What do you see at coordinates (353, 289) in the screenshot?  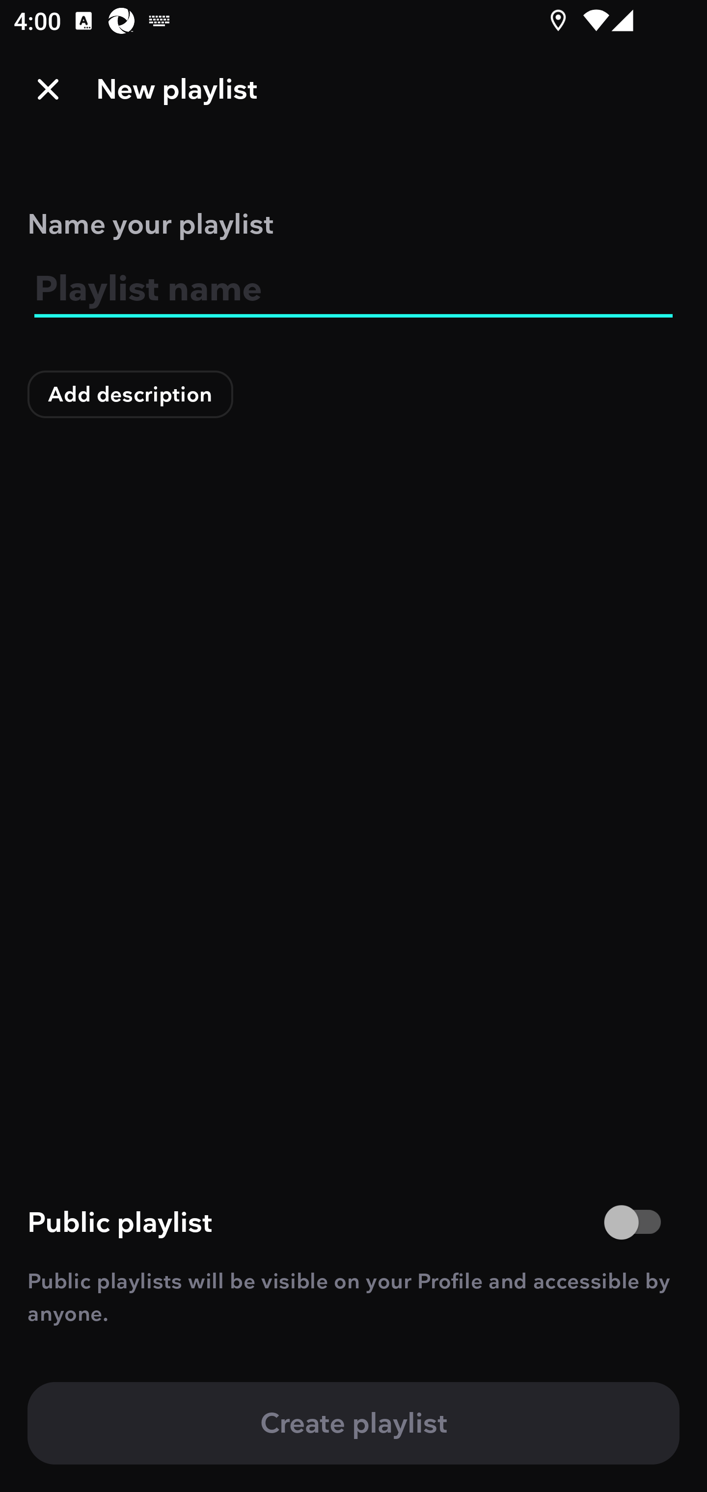 I see `Playlist name` at bounding box center [353, 289].